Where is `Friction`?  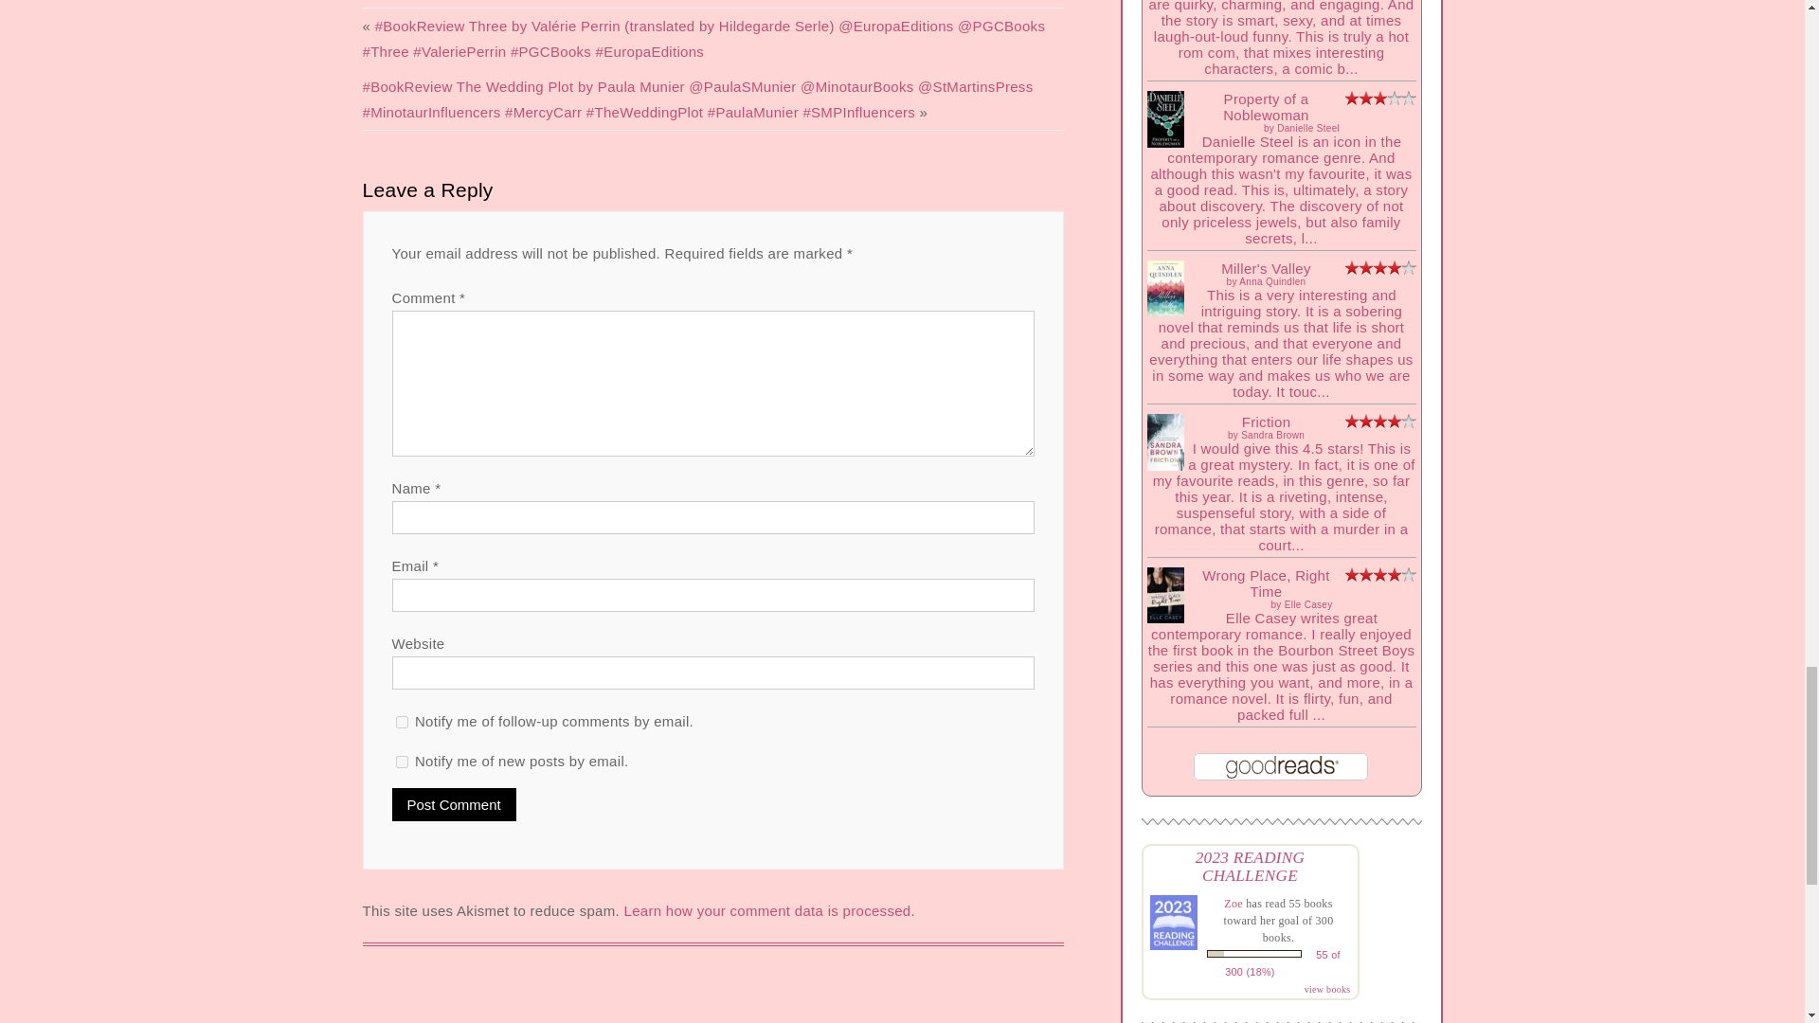
Friction is located at coordinates (1164, 465).